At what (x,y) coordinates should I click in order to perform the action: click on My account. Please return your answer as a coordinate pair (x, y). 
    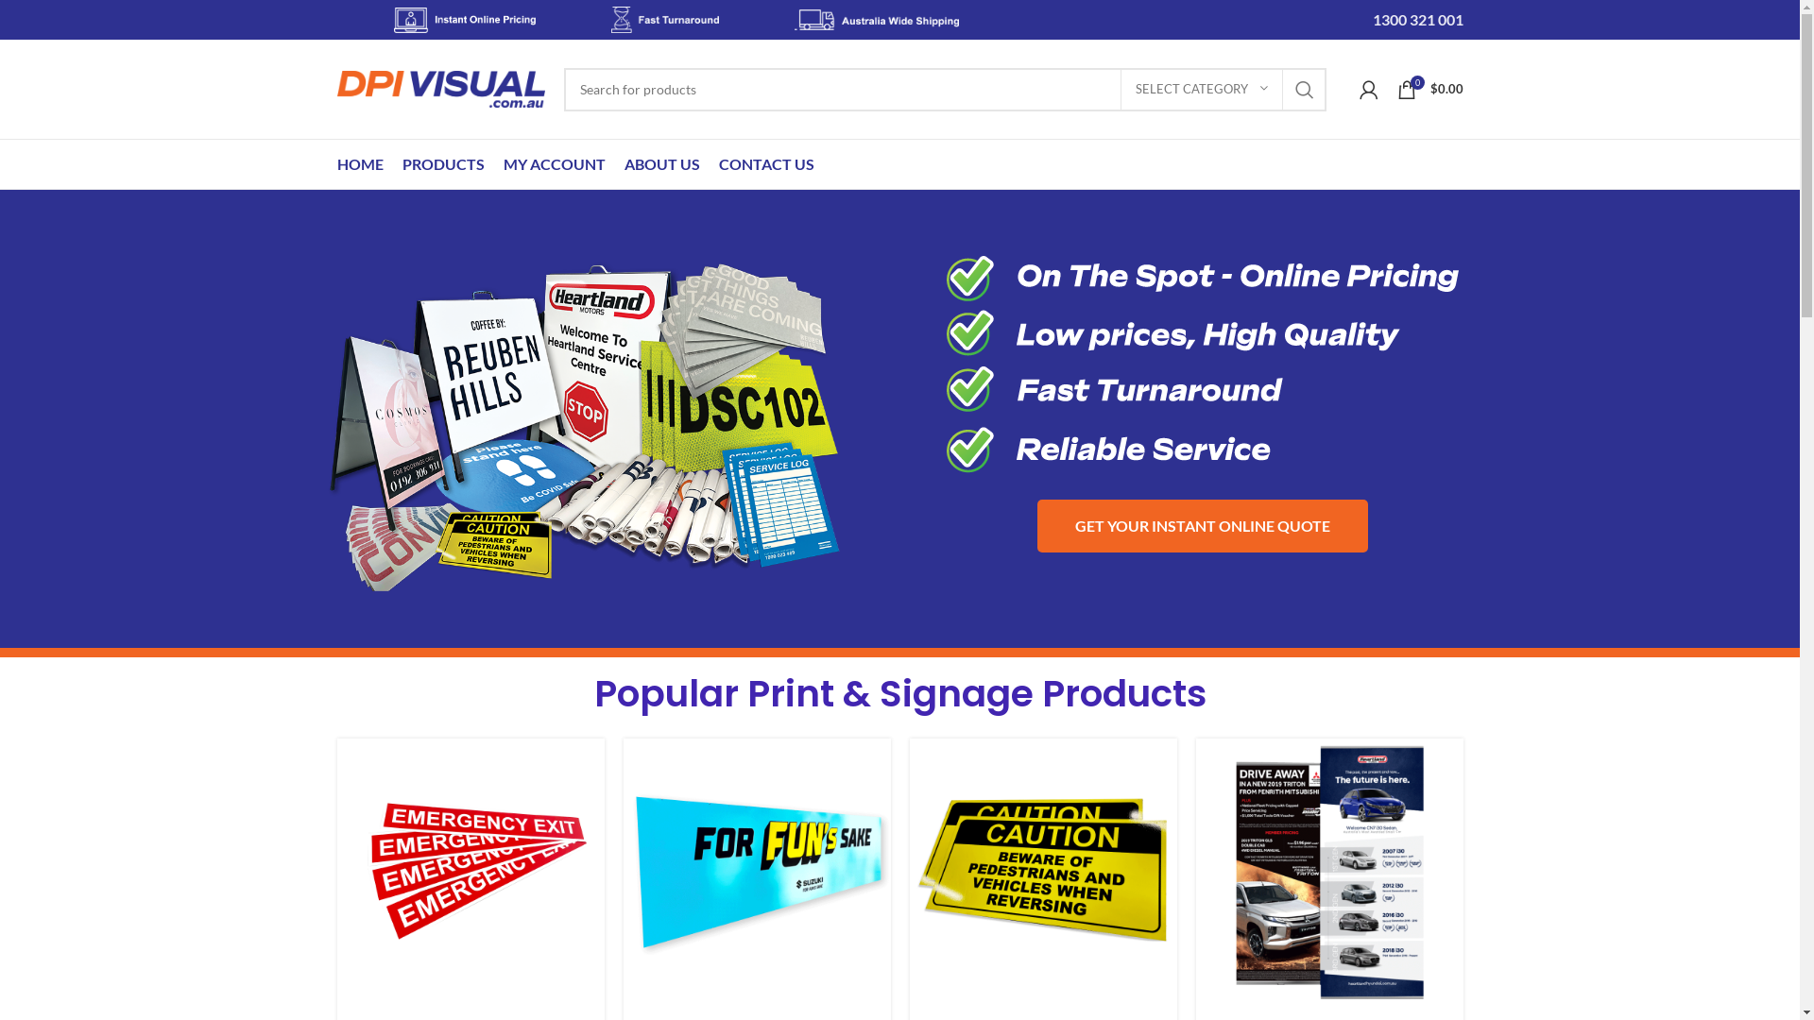
    Looking at the image, I should click on (1368, 89).